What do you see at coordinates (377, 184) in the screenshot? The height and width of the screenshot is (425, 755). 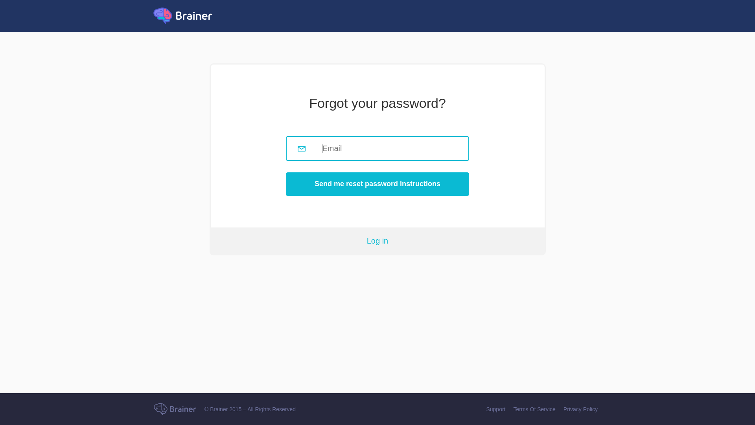 I see `Send me reset password instructions` at bounding box center [377, 184].